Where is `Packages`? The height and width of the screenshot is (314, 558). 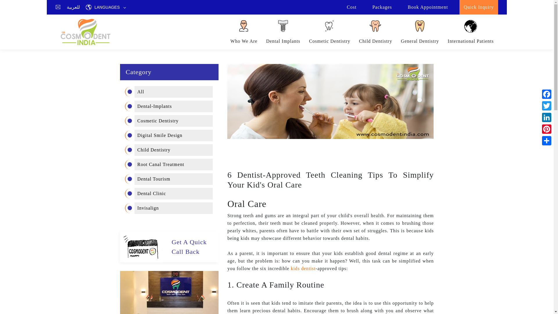
Packages is located at coordinates (382, 8).